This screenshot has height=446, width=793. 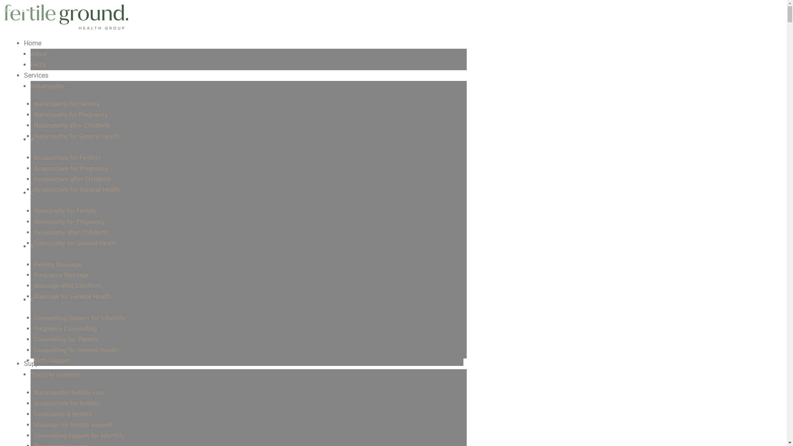 What do you see at coordinates (66, 339) in the screenshot?
I see `Counselling for Parents` at bounding box center [66, 339].